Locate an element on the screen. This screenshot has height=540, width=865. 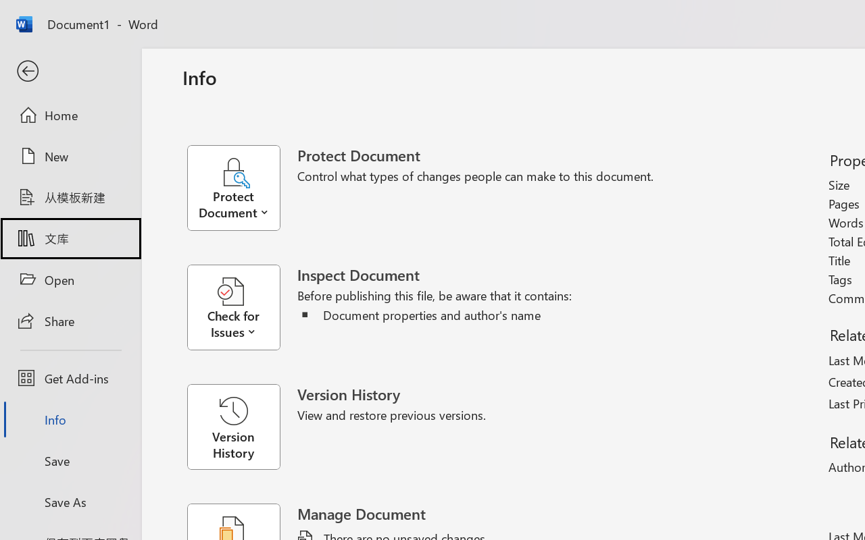
Check for Issues is located at coordinates (242, 308).